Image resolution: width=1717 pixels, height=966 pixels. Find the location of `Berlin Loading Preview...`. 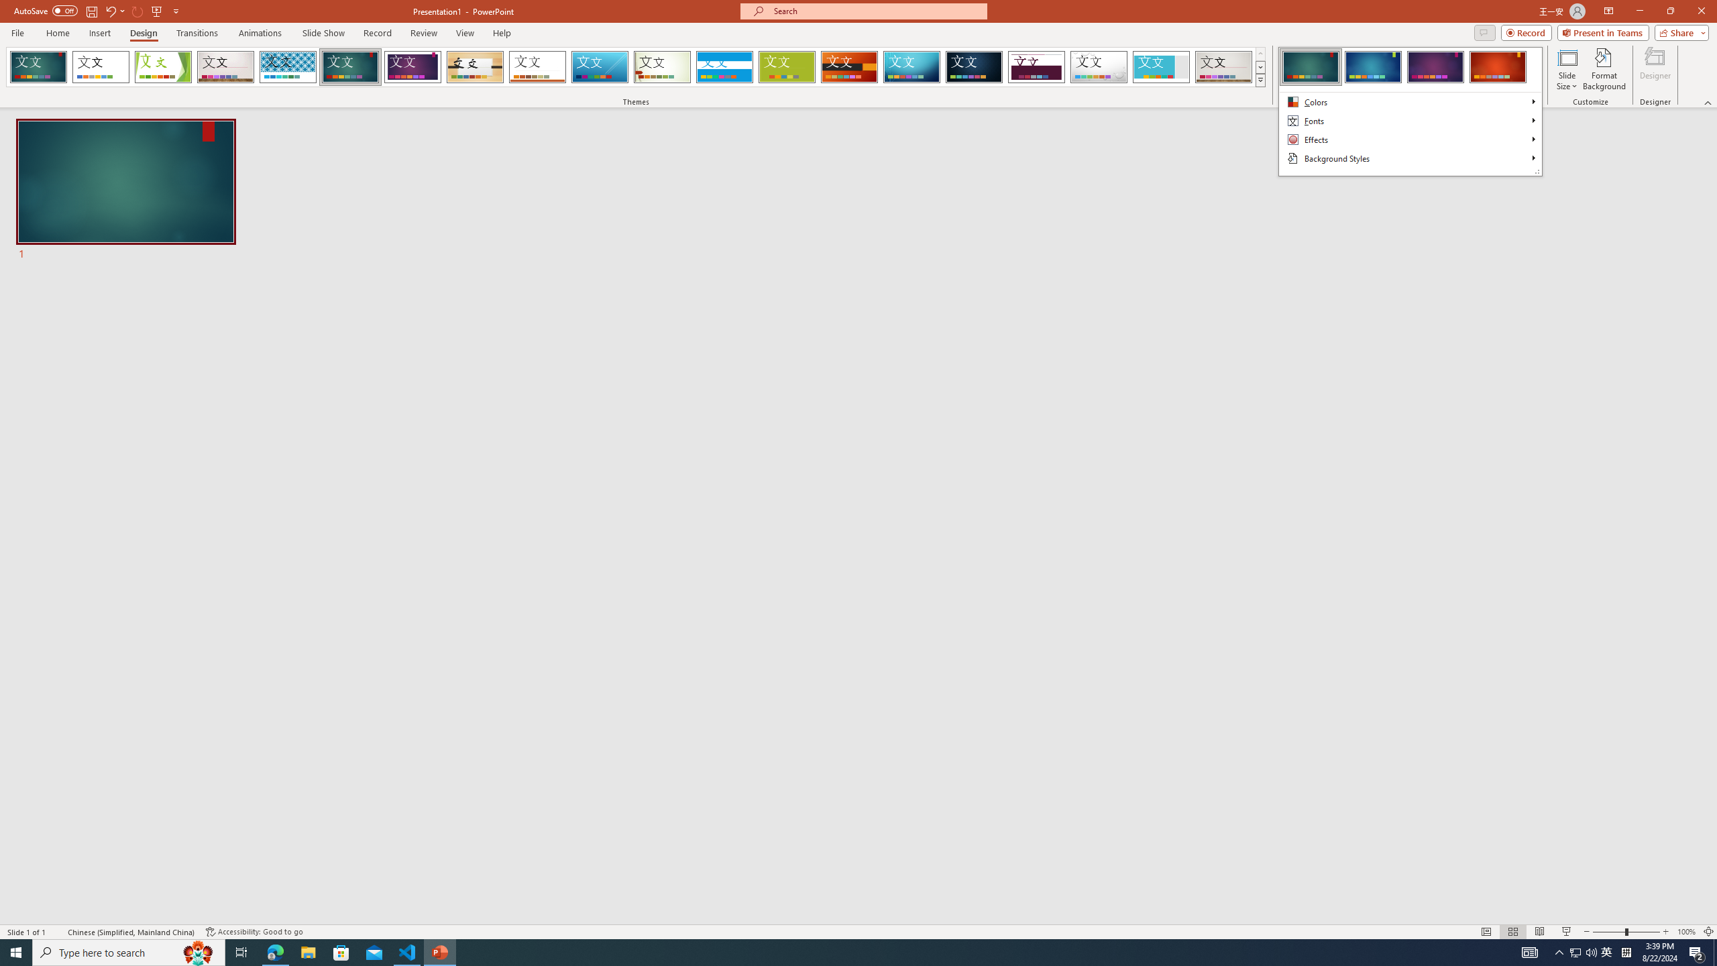

Berlin Loading Preview... is located at coordinates (850, 67).